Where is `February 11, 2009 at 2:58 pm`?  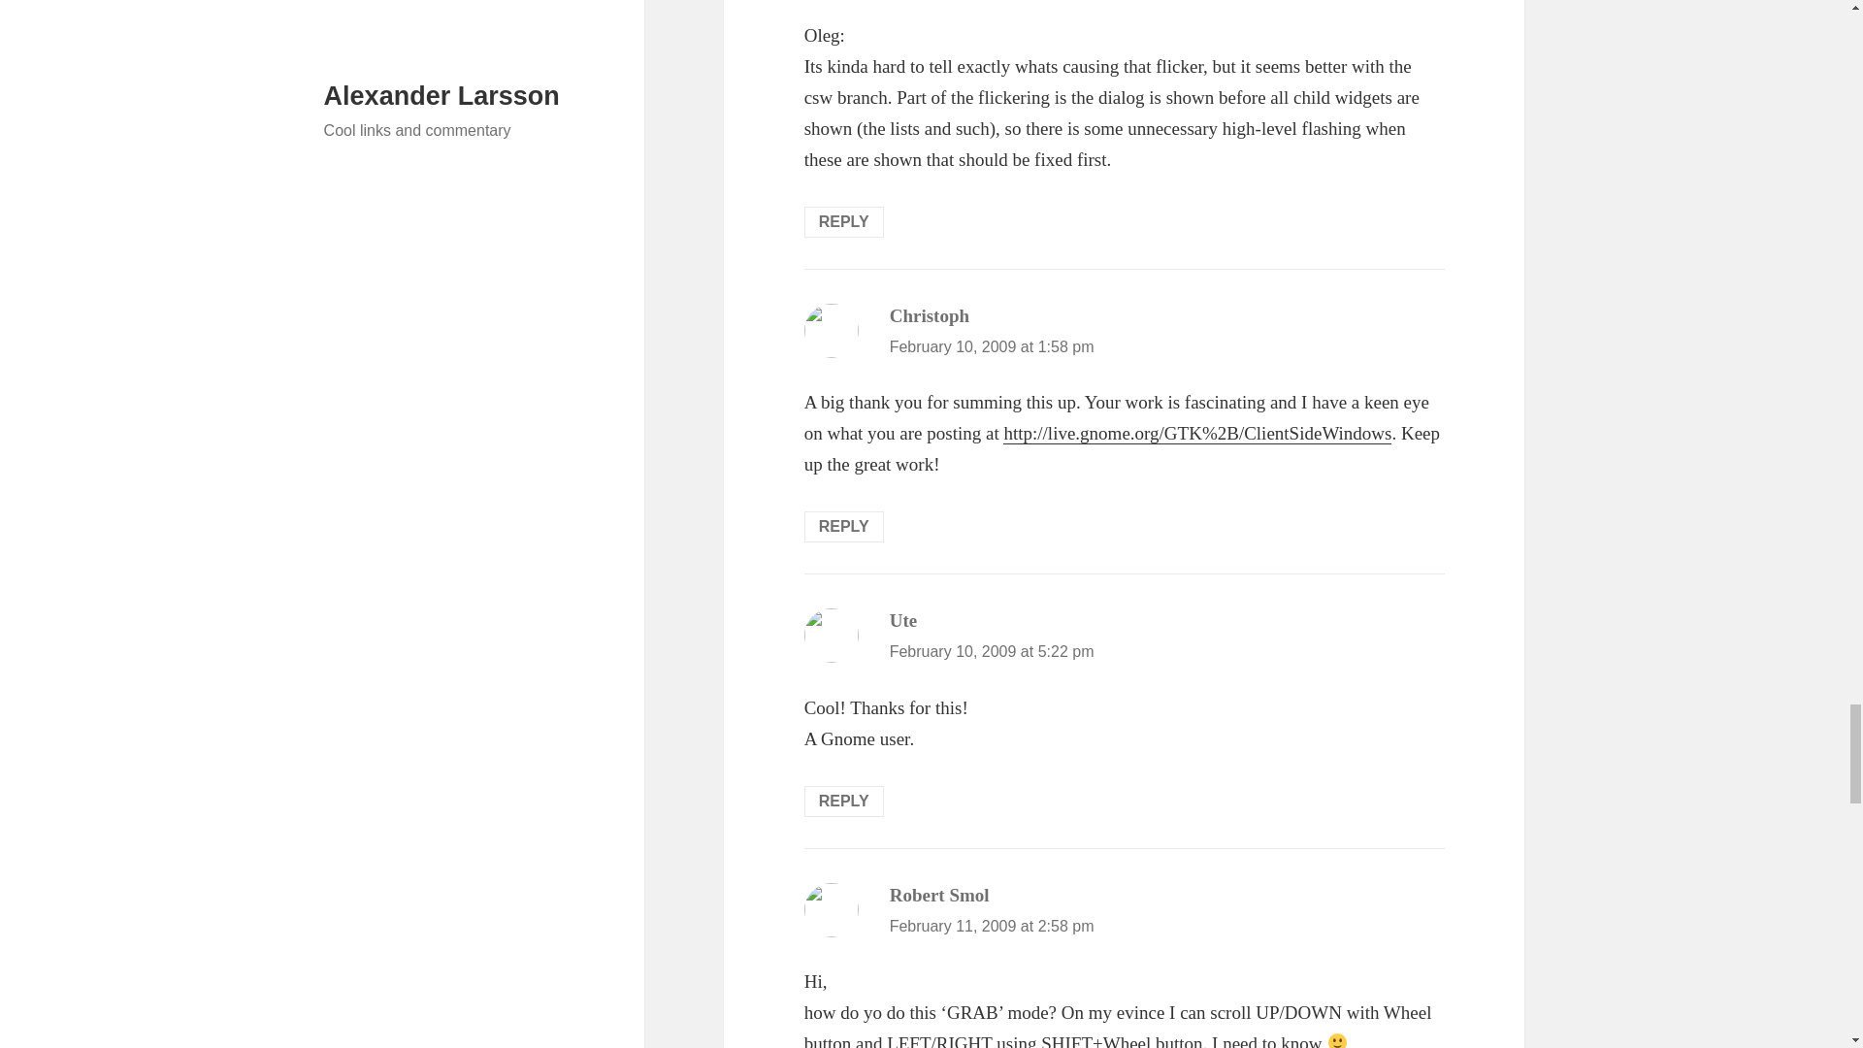 February 11, 2009 at 2:58 pm is located at coordinates (992, 926).